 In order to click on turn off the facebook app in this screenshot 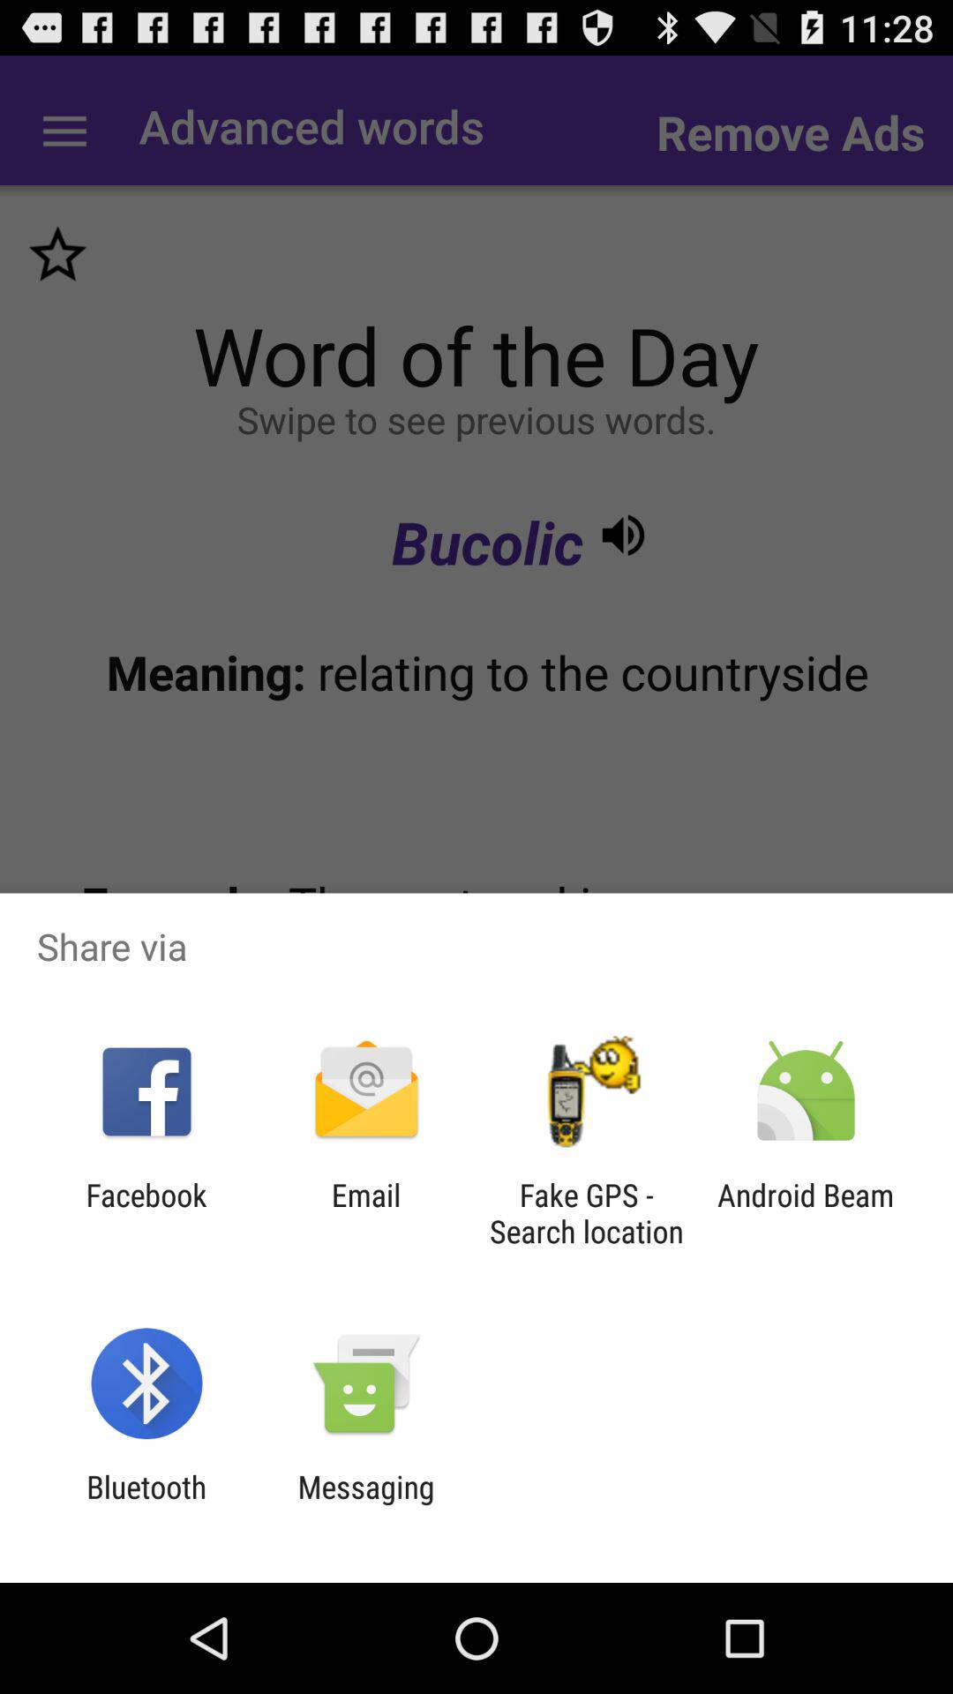, I will do `click(146, 1213)`.